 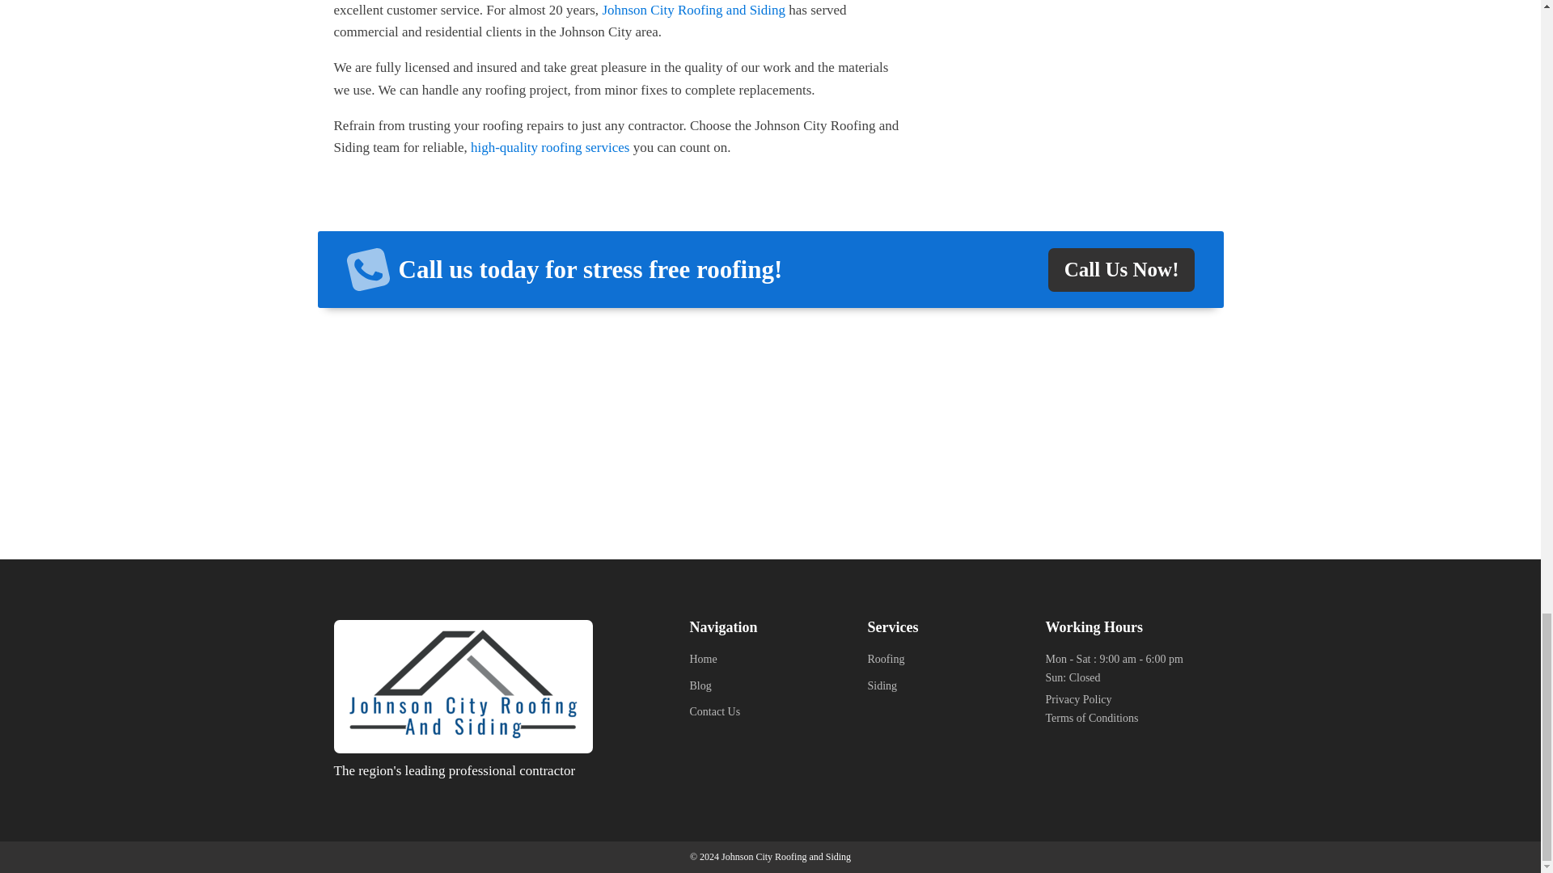 What do you see at coordinates (1122, 269) in the screenshot?
I see `Call Us Now!` at bounding box center [1122, 269].